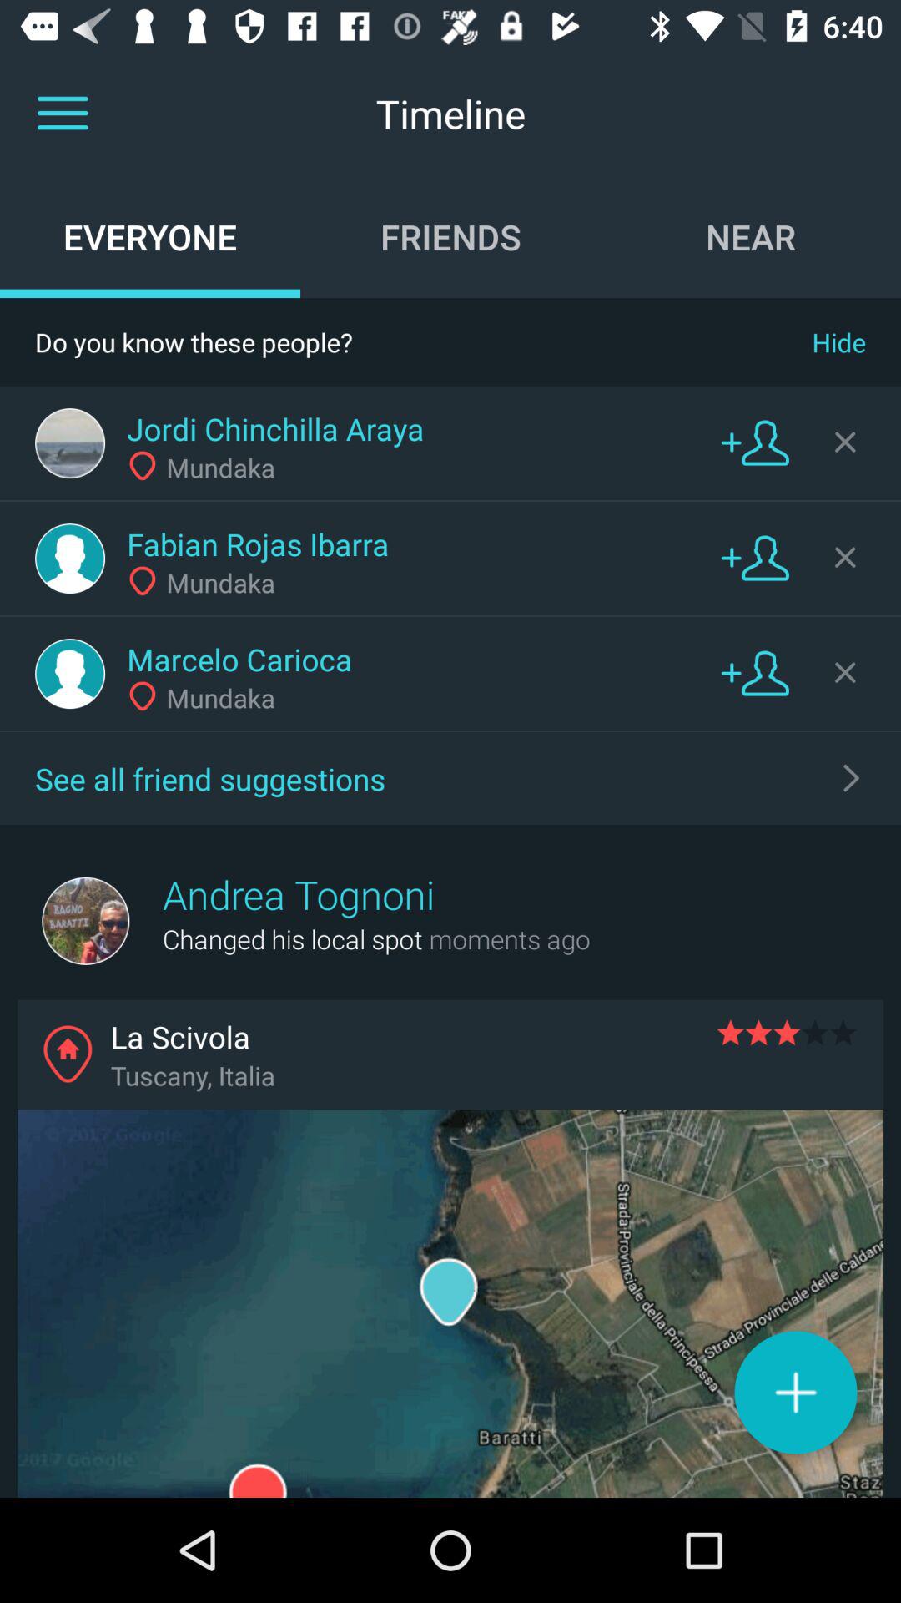  I want to click on hide person, so click(845, 557).